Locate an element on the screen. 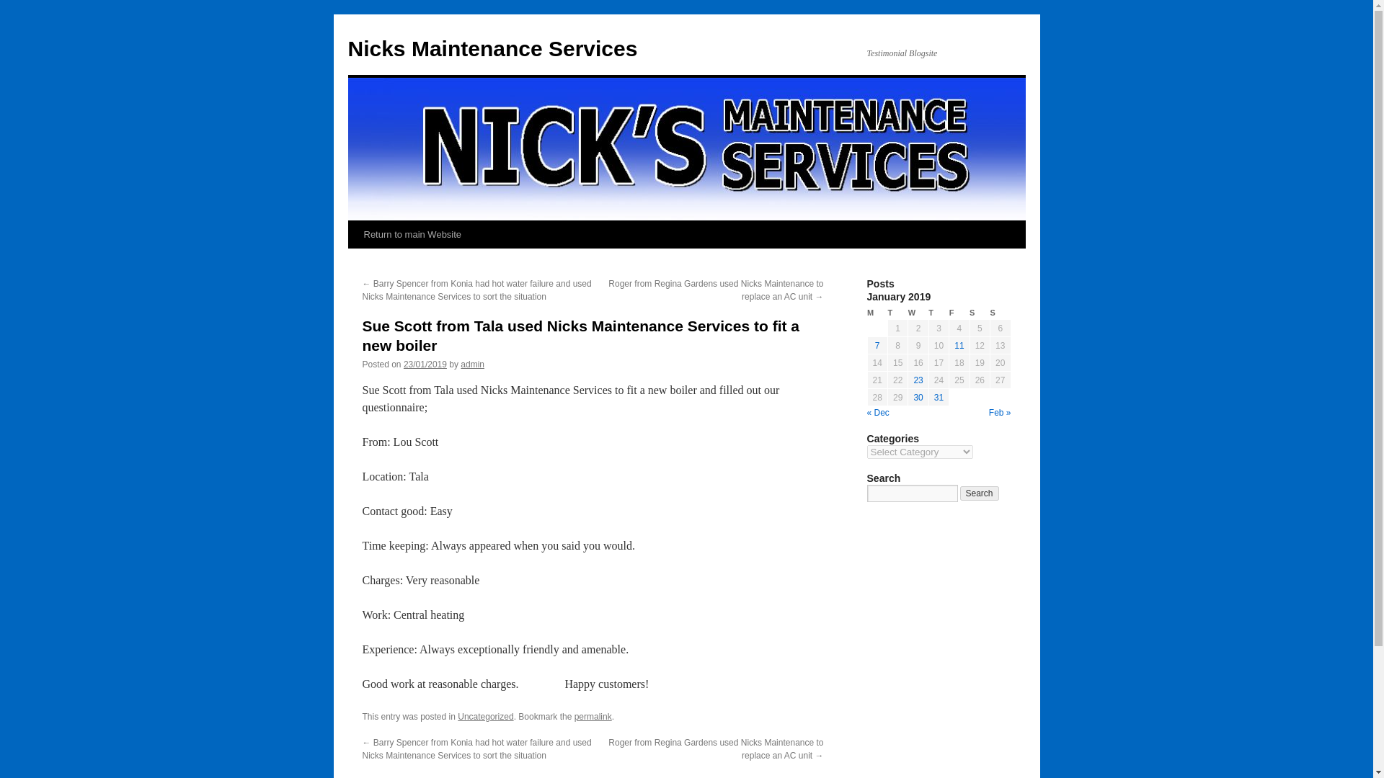 The image size is (1384, 778). 11 is located at coordinates (959, 346).